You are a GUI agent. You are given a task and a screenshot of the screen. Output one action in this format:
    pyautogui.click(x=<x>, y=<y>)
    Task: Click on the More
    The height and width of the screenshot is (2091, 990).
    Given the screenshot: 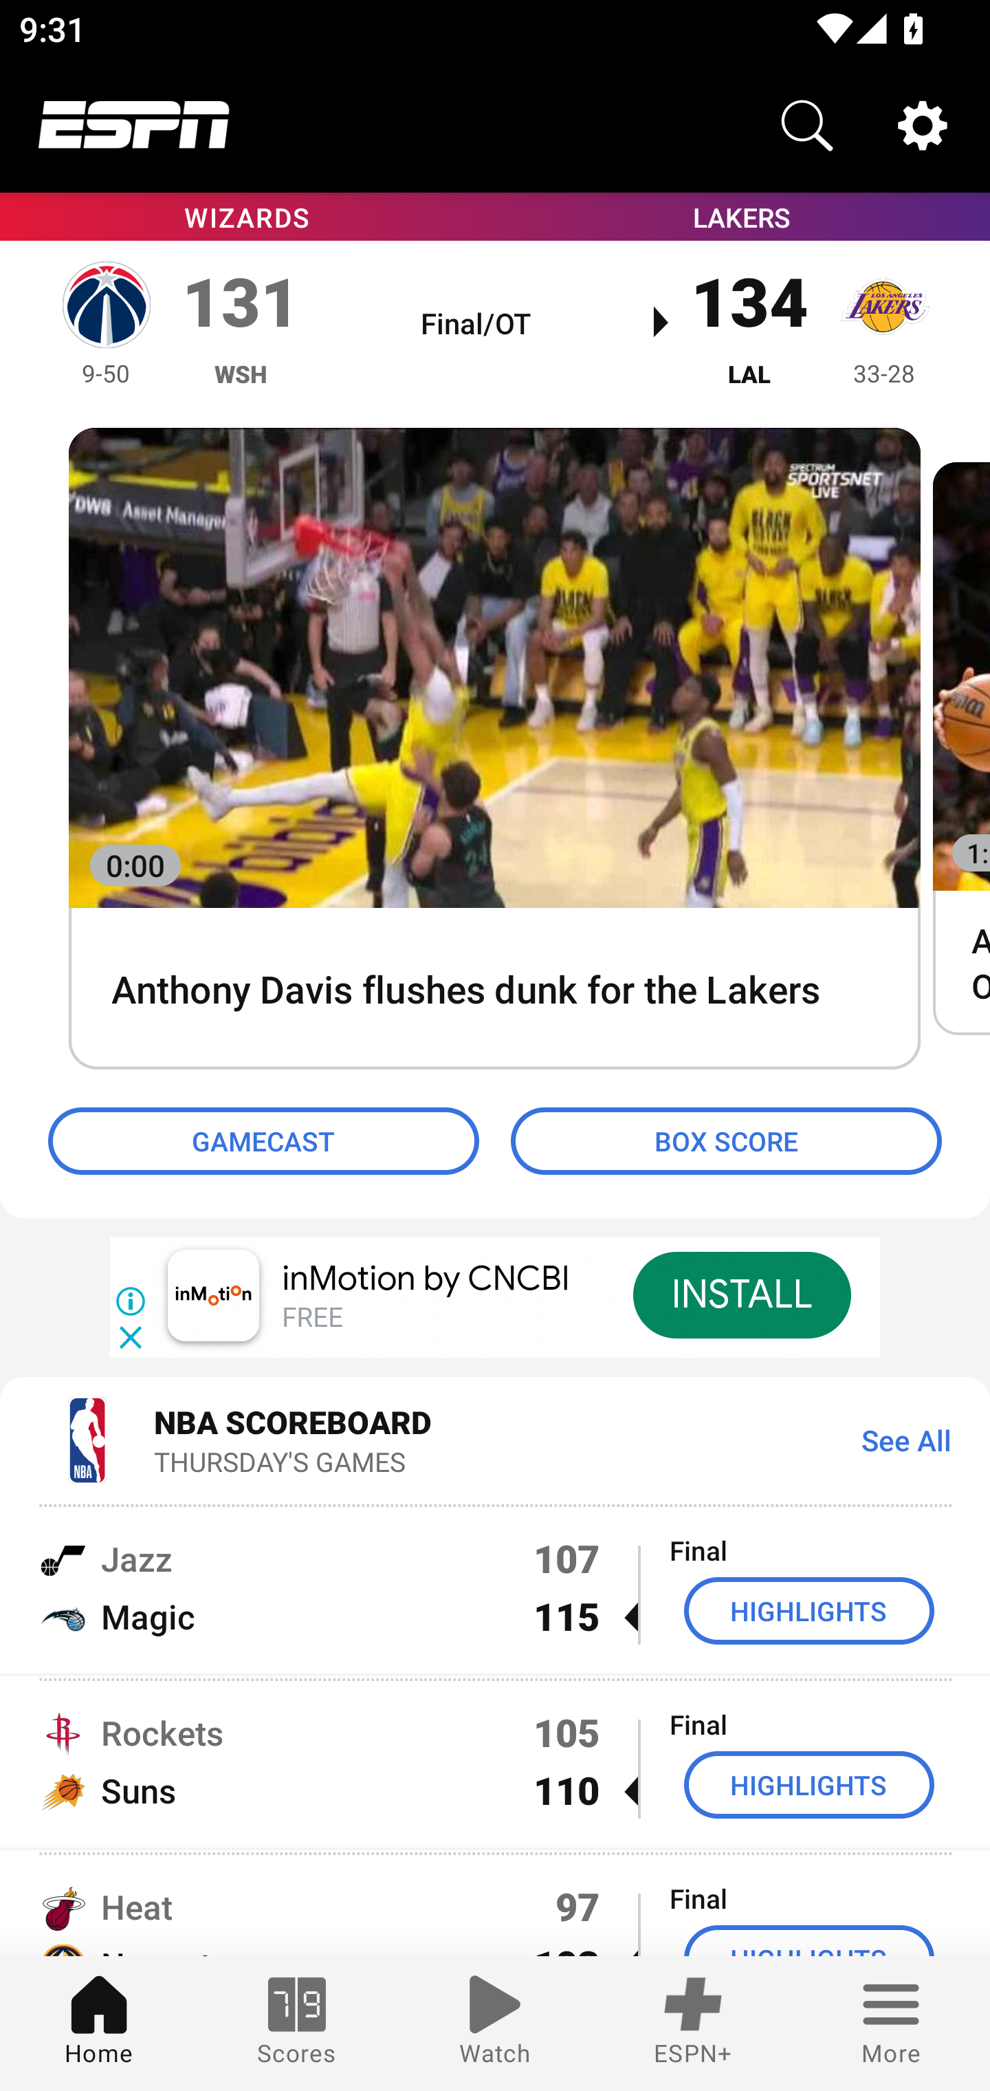 What is the action you would take?
    pyautogui.click(x=891, y=2024)
    